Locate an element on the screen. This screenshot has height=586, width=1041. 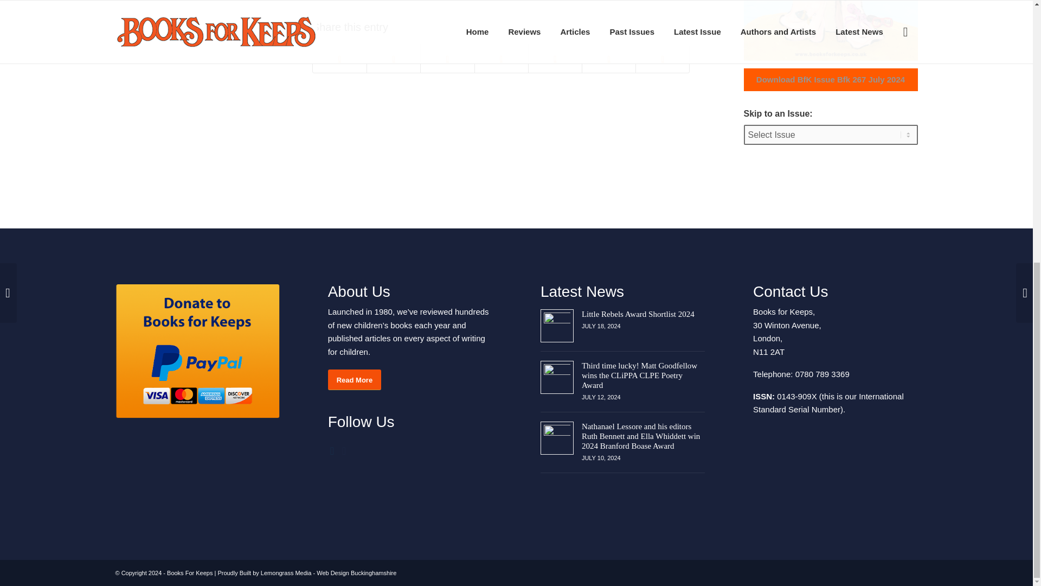
Link to: Little Rebels Award Shortlist 2024 is located at coordinates (638, 314).